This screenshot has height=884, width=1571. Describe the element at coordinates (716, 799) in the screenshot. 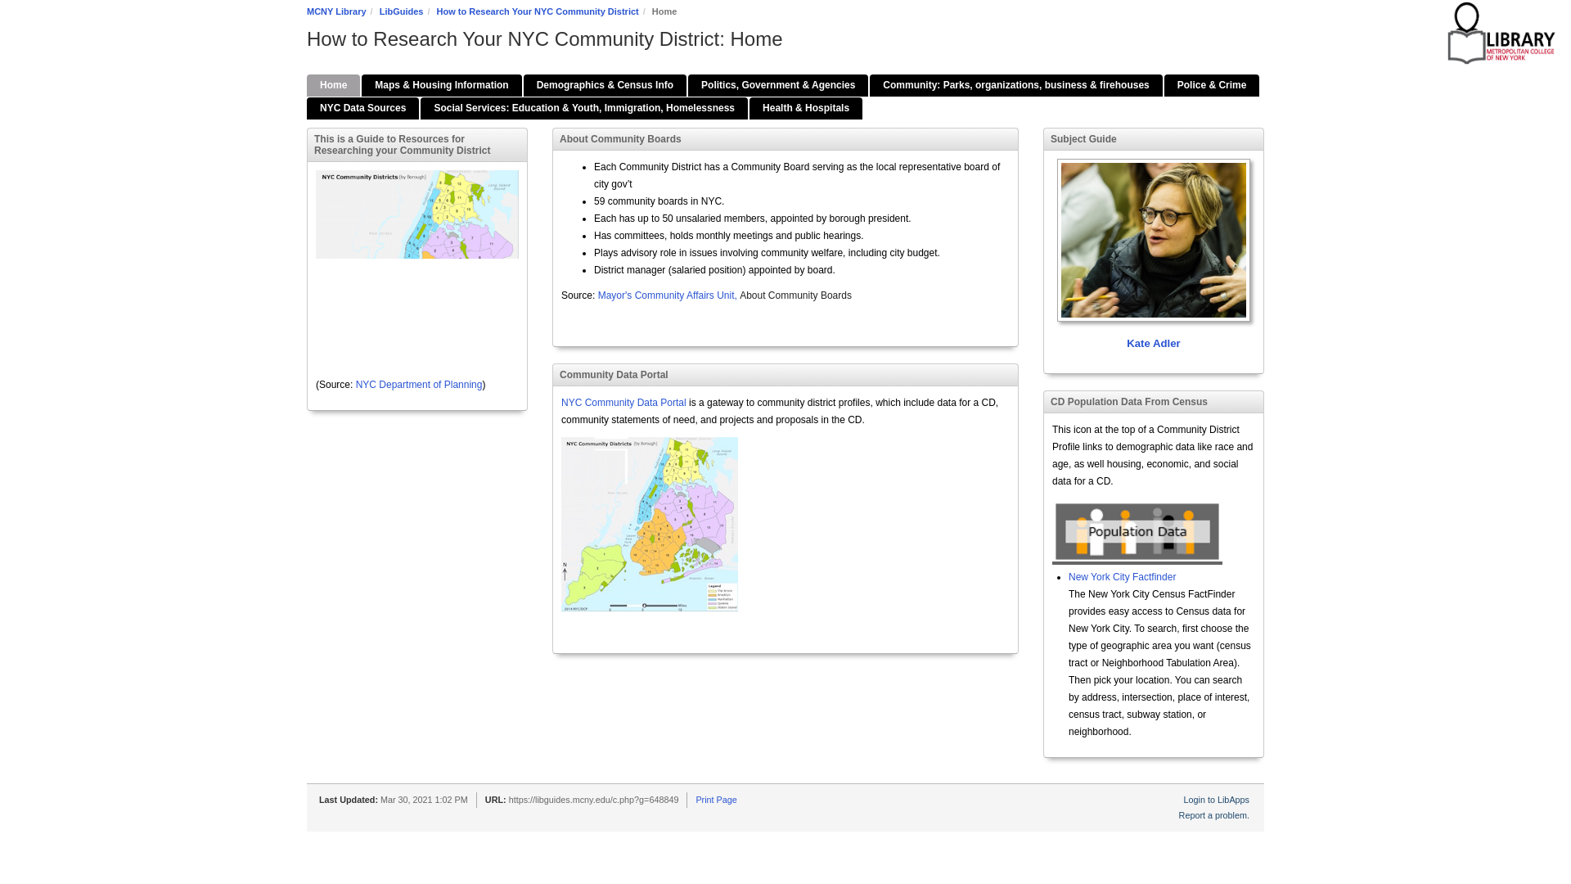

I see `Print Page` at that location.